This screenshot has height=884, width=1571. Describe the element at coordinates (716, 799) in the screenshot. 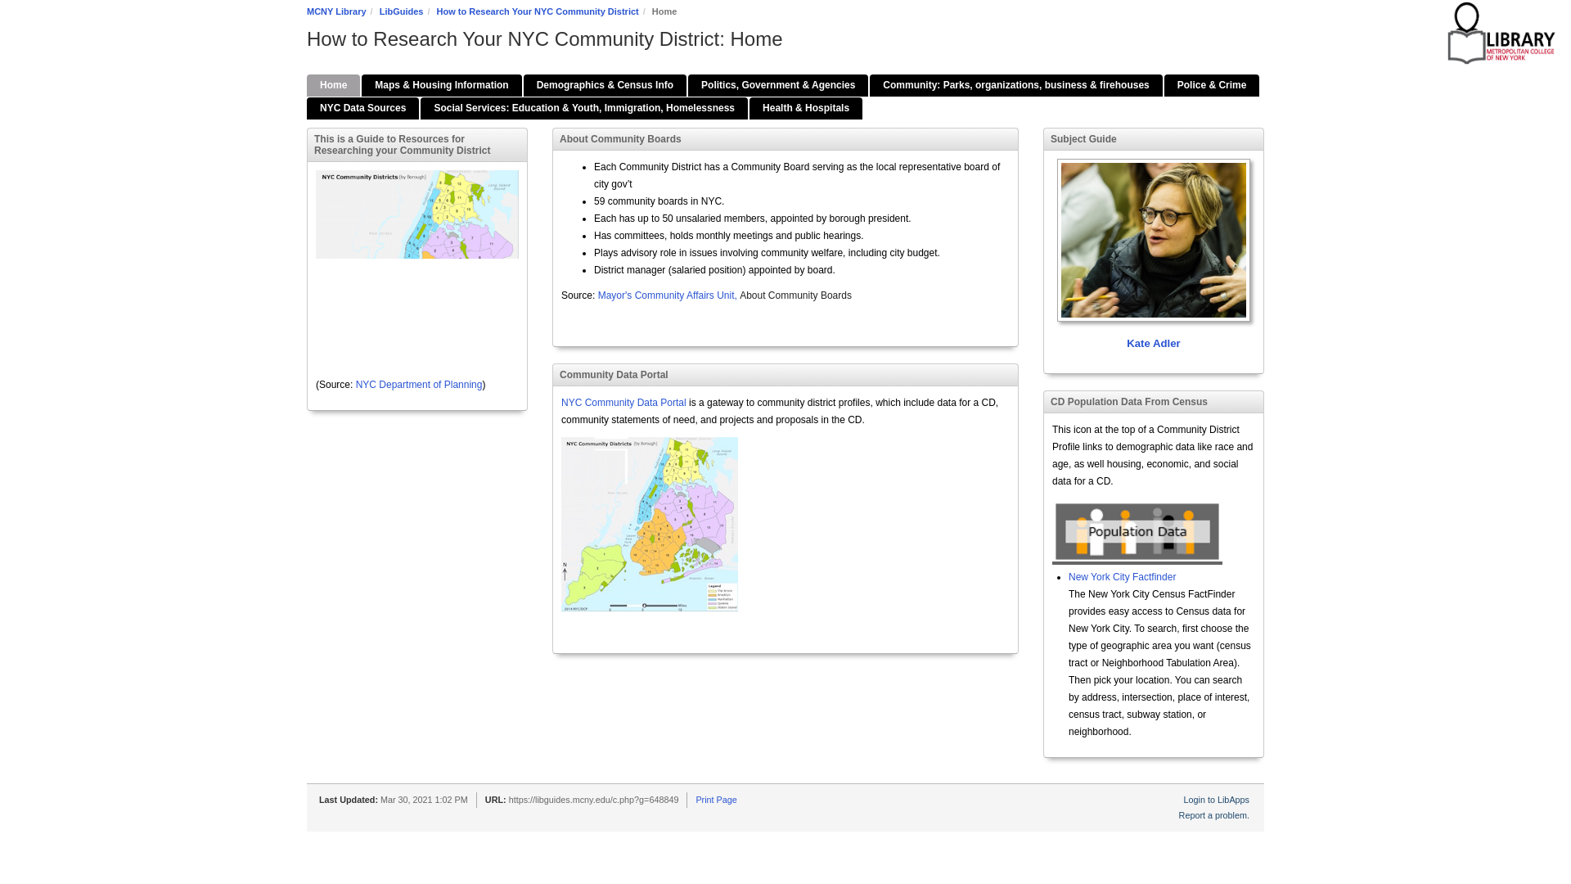

I see `Print Page` at that location.